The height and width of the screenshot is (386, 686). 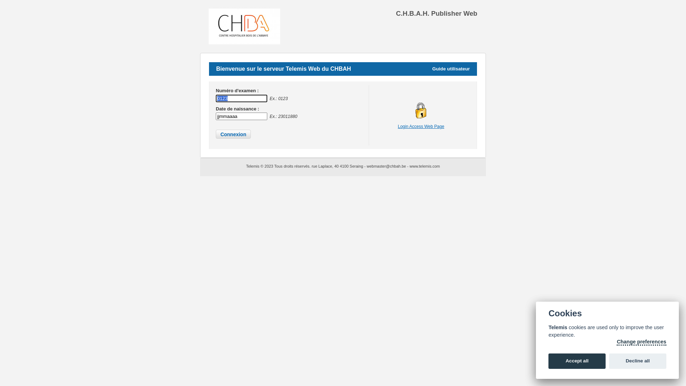 I want to click on Accept all, so click(x=577, y=361).